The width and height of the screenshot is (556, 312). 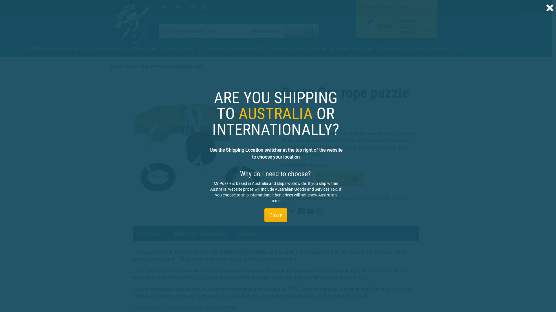 I want to click on Additional Information, so click(x=200, y=234).